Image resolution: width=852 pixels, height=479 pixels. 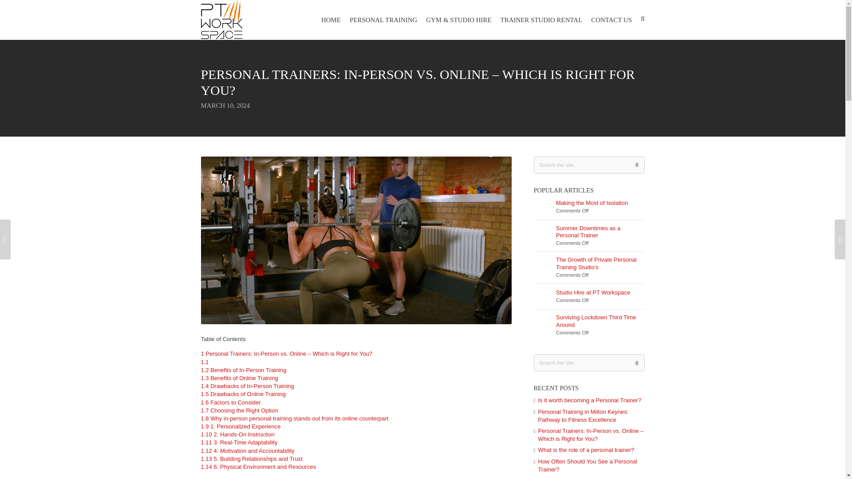 I want to click on TRAINER STUDIO RENTAL, so click(x=541, y=20).